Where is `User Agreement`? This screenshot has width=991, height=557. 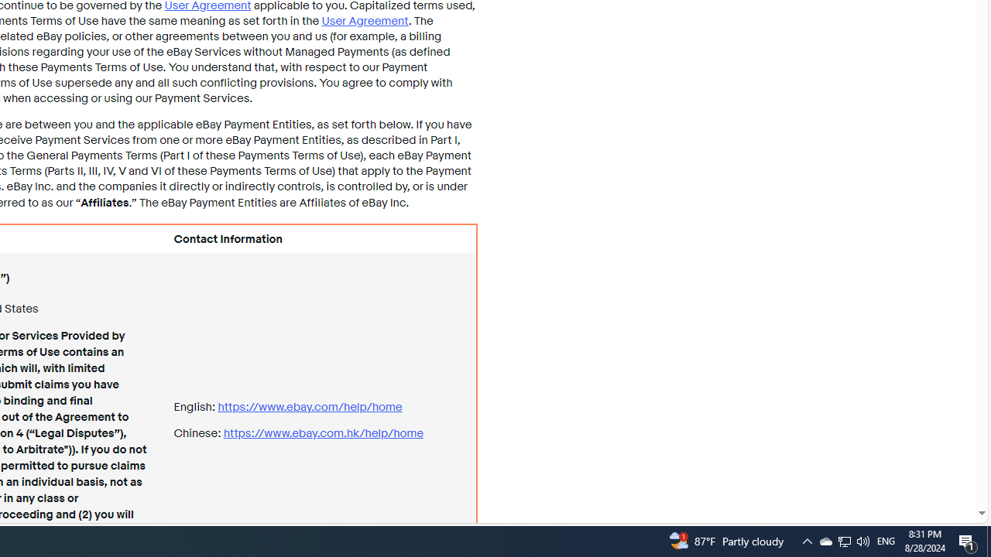 User Agreement is located at coordinates (364, 20).